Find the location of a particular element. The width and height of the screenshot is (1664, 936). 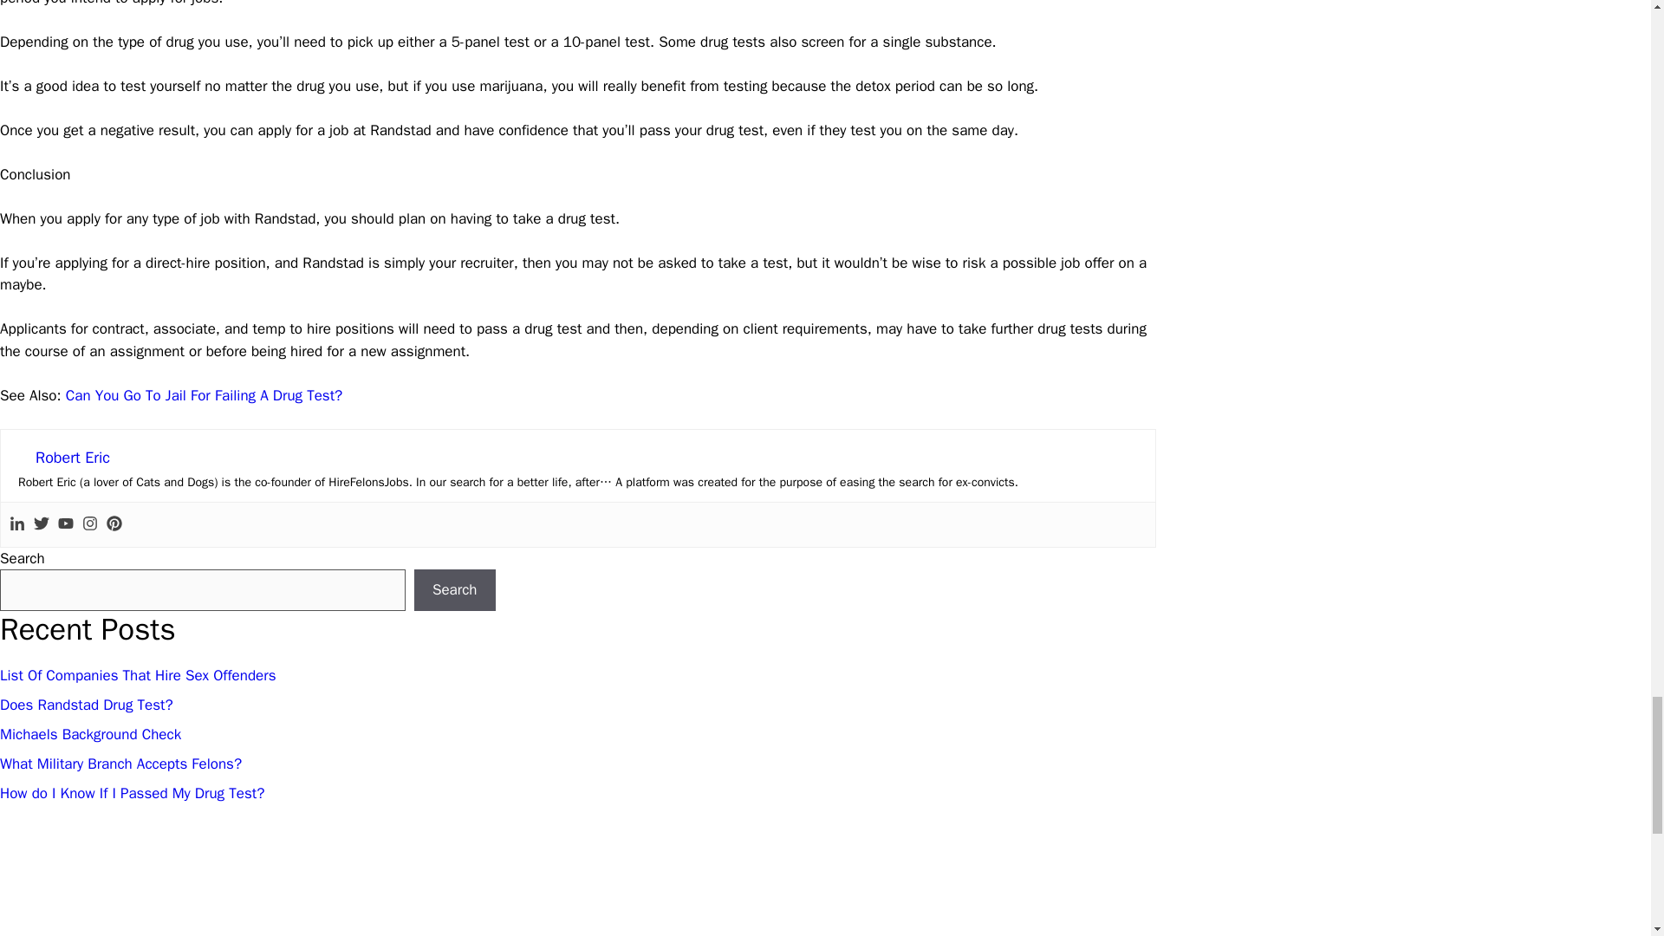

Robert Eric is located at coordinates (72, 458).